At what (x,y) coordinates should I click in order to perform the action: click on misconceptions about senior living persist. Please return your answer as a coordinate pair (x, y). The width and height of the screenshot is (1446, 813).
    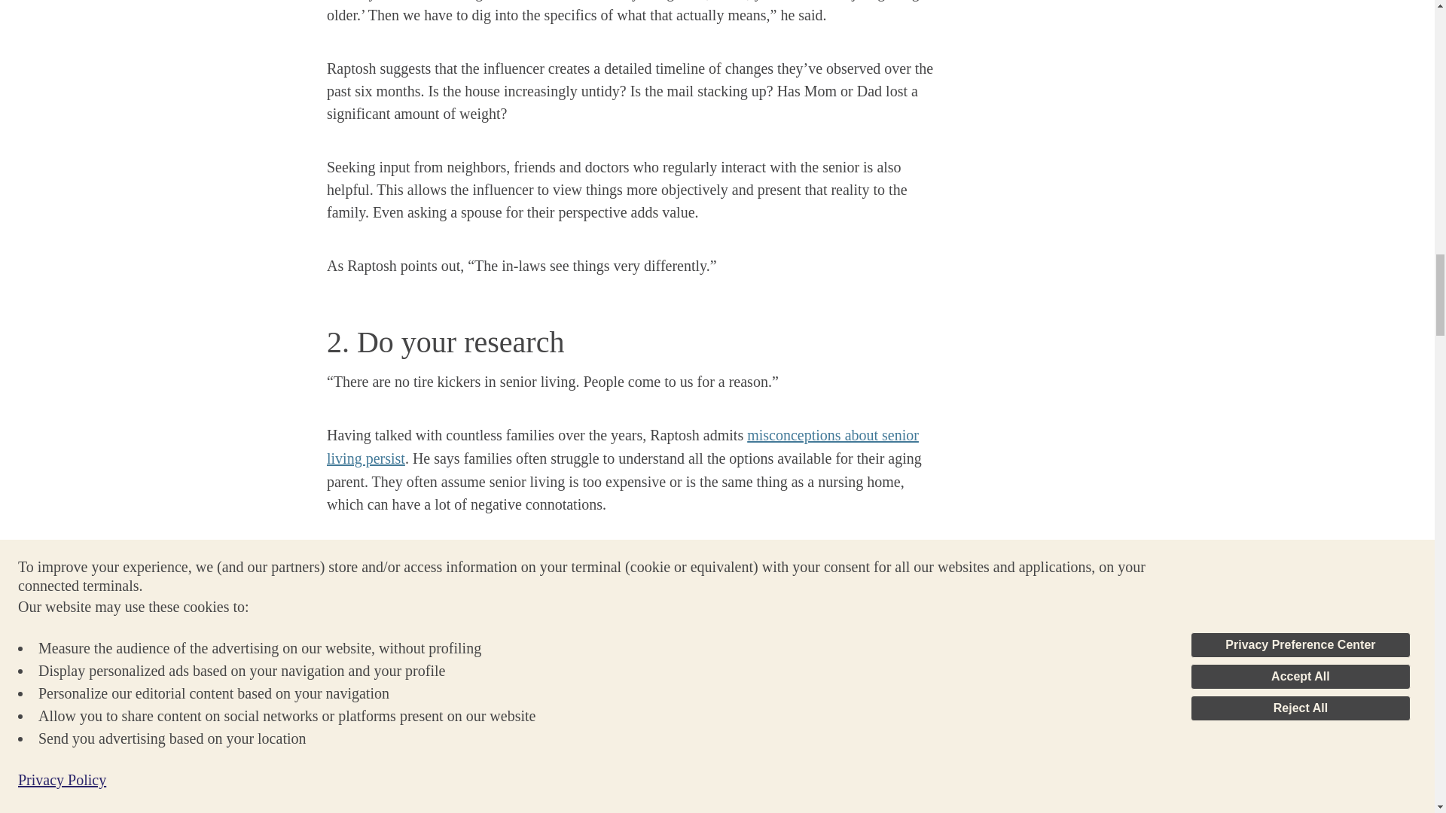
    Looking at the image, I should click on (622, 446).